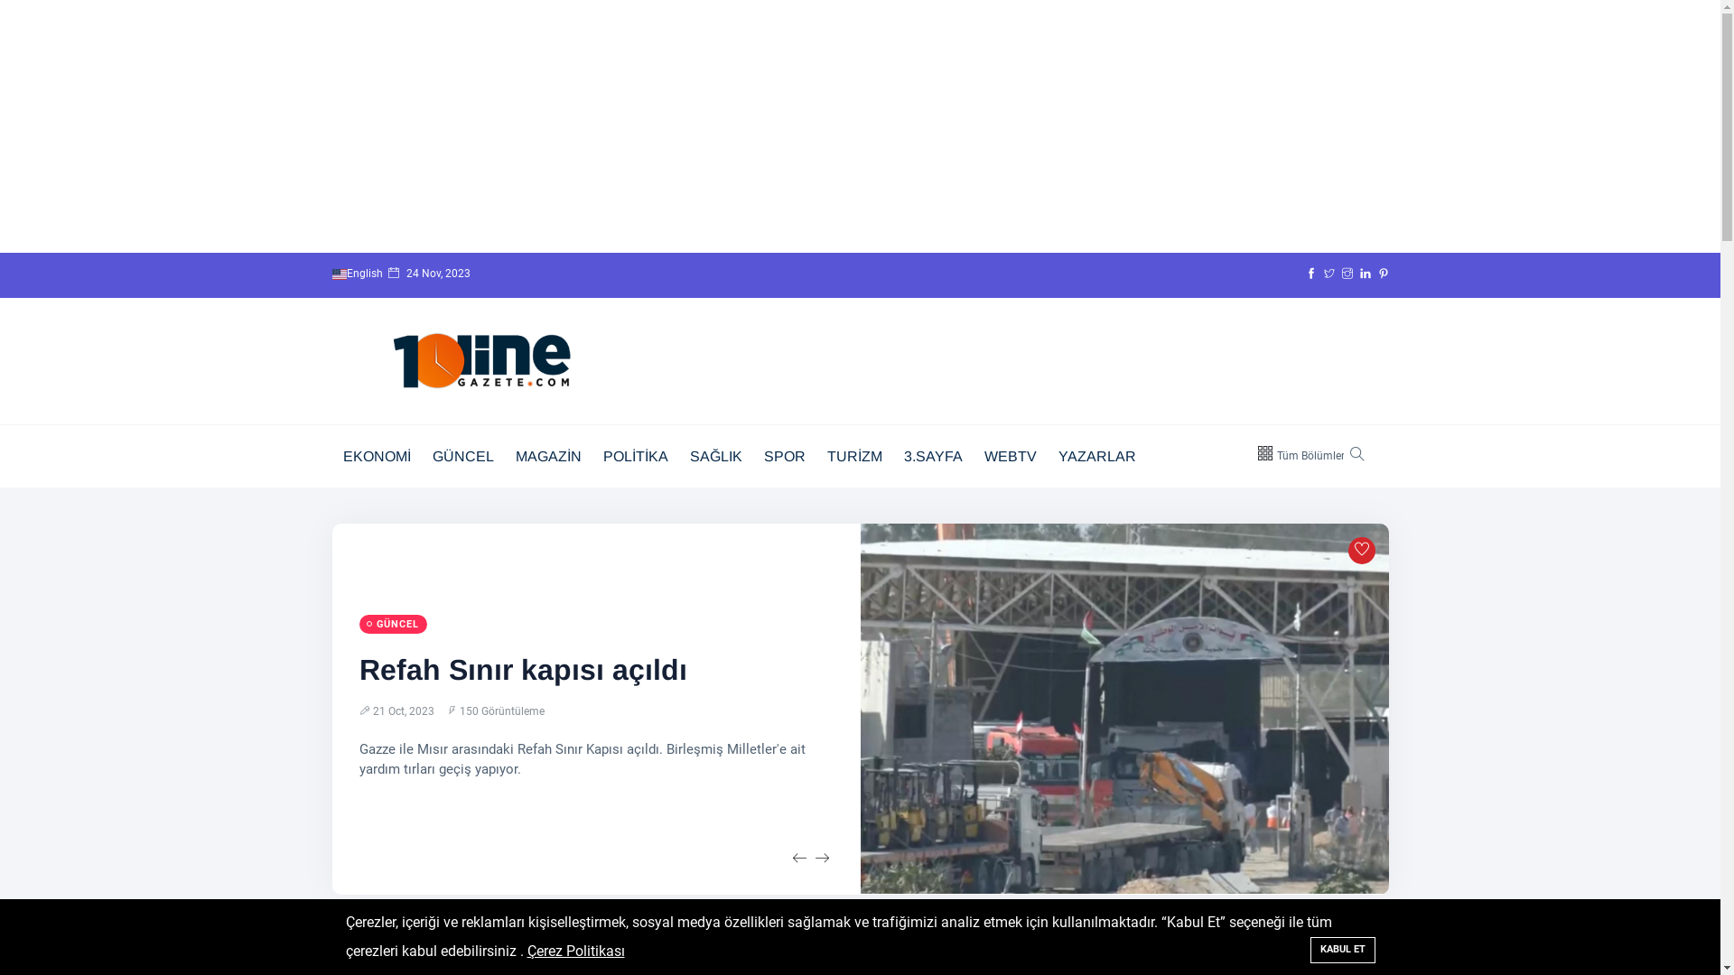  Describe the element at coordinates (785, 457) in the screenshot. I see `SPOR` at that location.